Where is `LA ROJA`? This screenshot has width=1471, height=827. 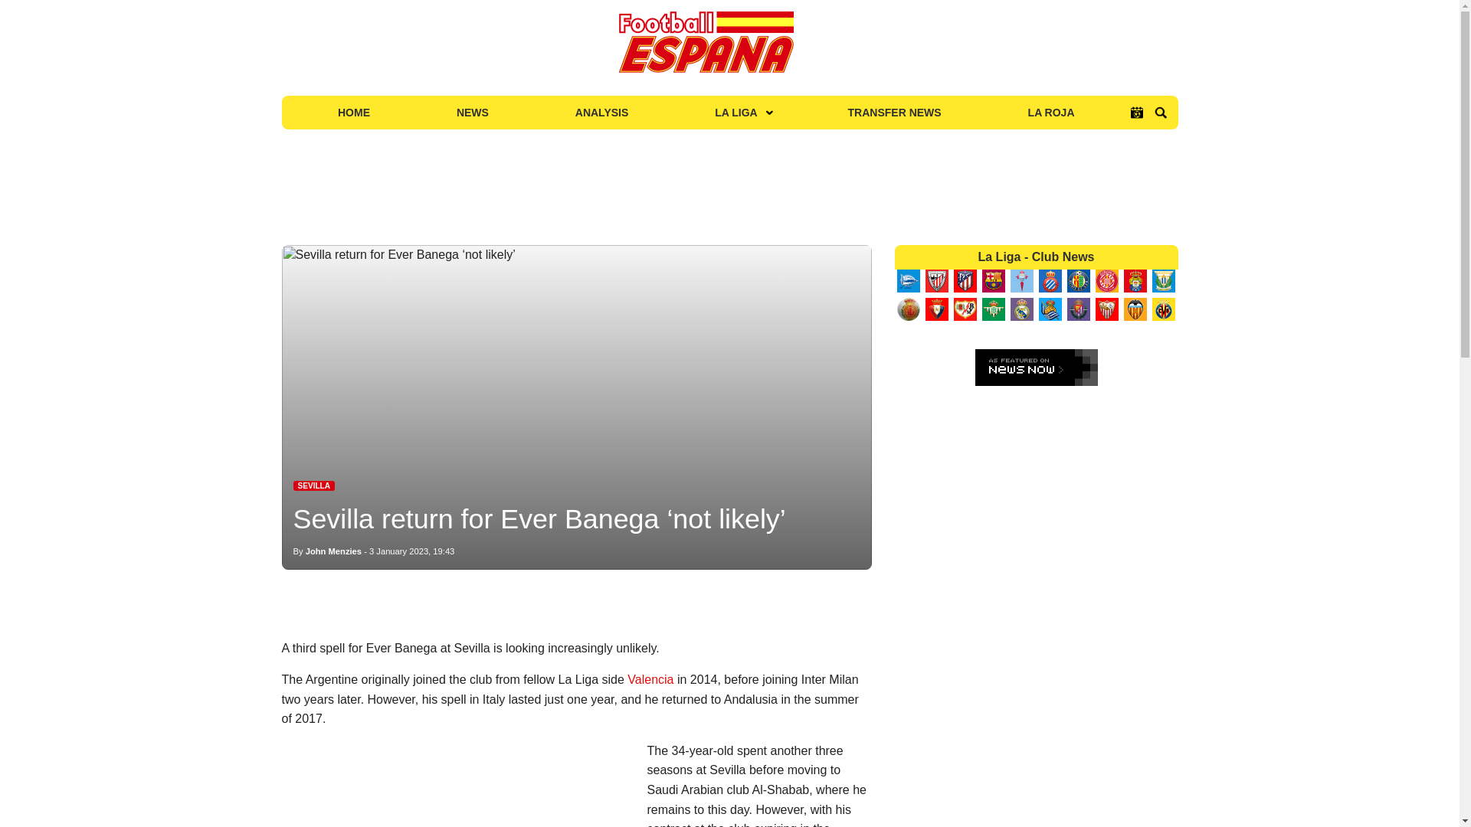 LA ROJA is located at coordinates (1051, 112).